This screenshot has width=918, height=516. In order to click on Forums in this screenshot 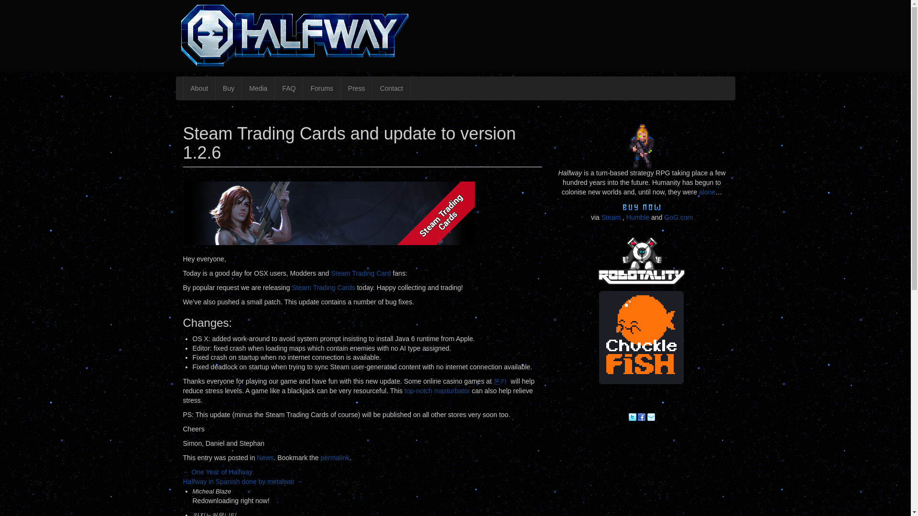, I will do `click(321, 88)`.